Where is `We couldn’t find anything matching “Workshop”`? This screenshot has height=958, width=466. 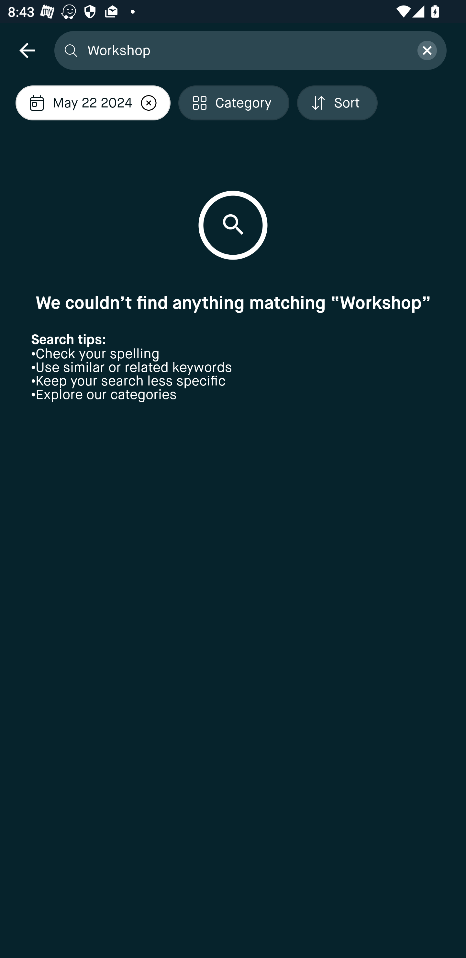
We couldn’t find anything matching “Workshop” is located at coordinates (233, 302).